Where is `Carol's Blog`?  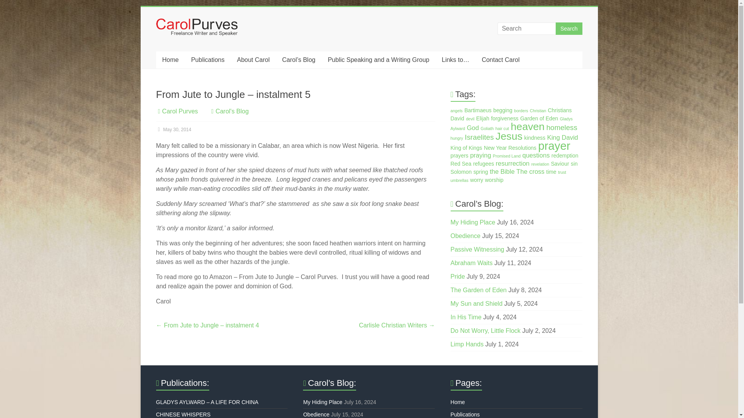
Carol's Blog is located at coordinates (232, 111).